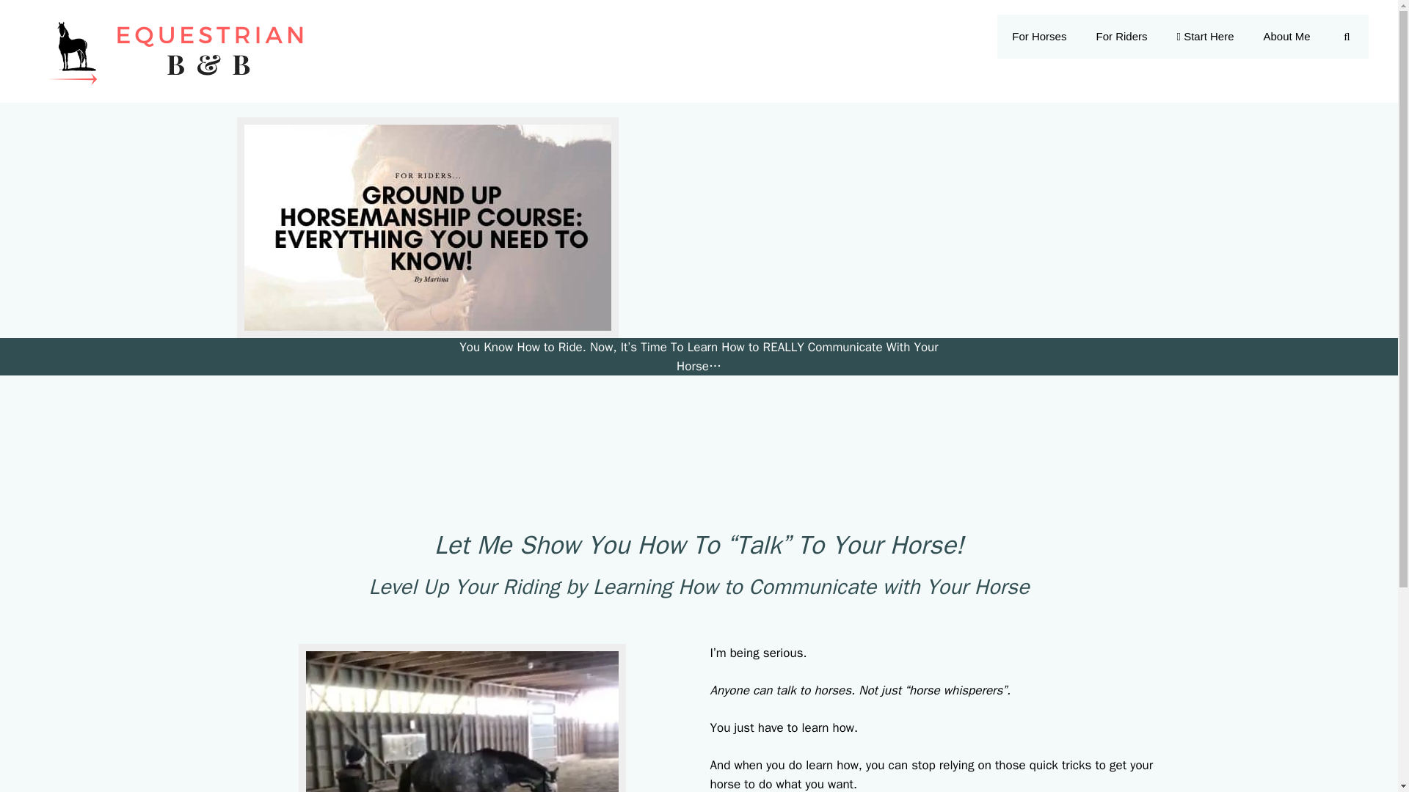 This screenshot has width=1409, height=792. I want to click on For Horses, so click(1039, 37).